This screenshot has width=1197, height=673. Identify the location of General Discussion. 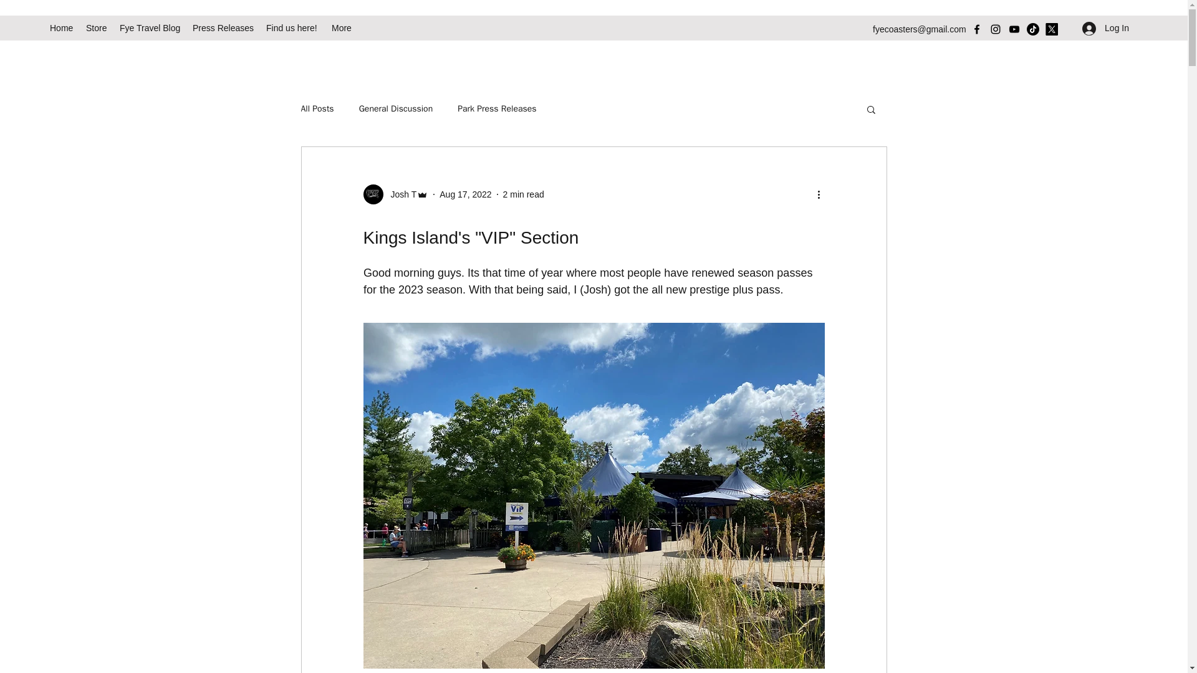
(397, 108).